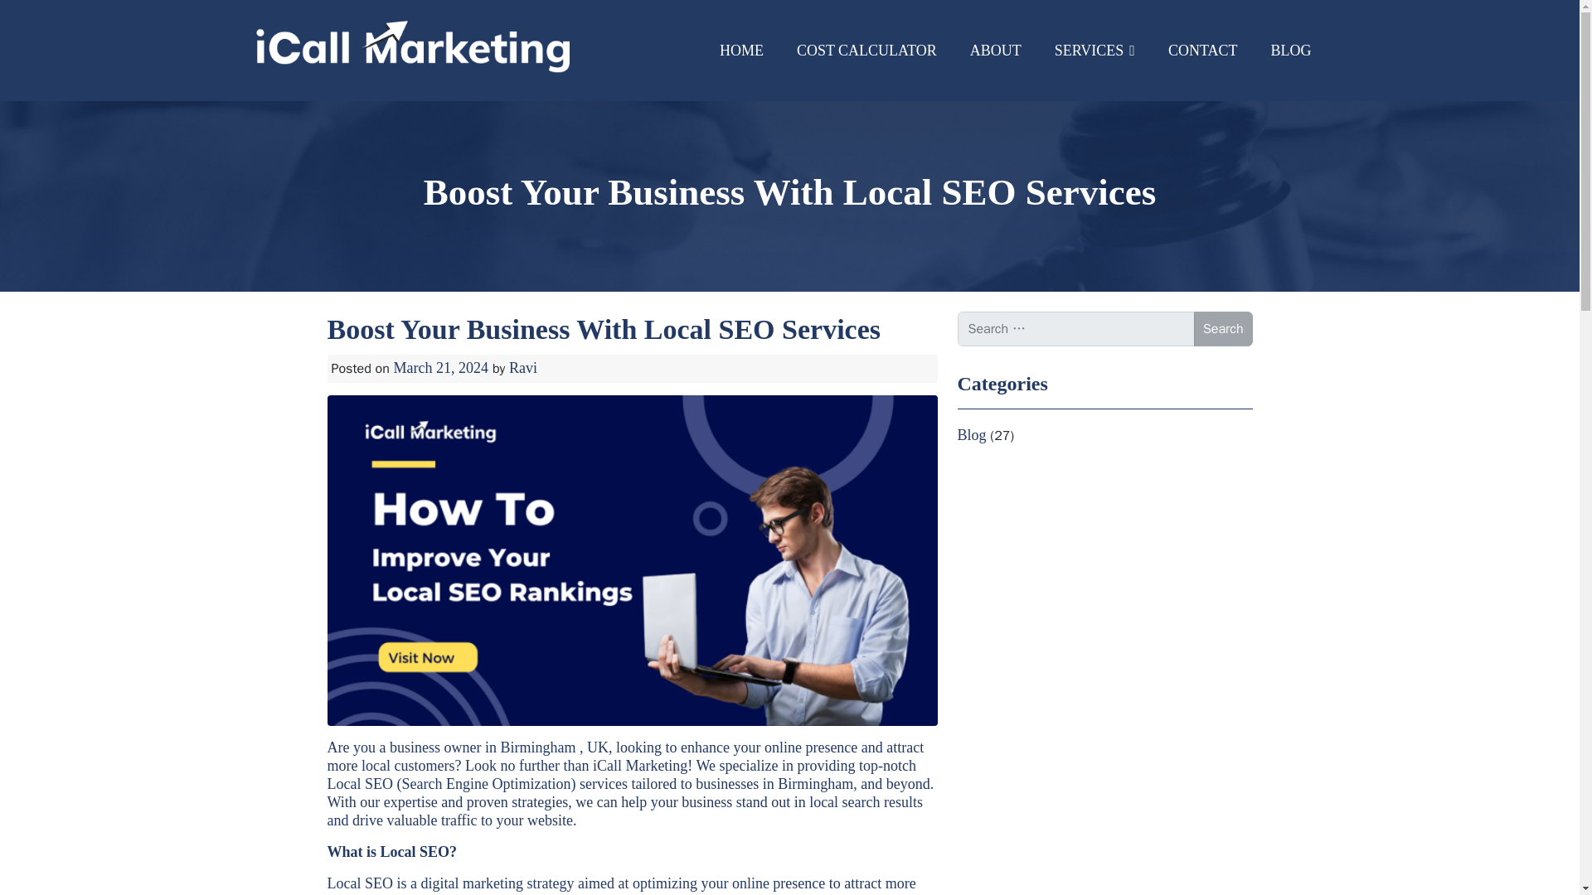 The image size is (1592, 895). Describe the element at coordinates (995, 50) in the screenshot. I see `About` at that location.